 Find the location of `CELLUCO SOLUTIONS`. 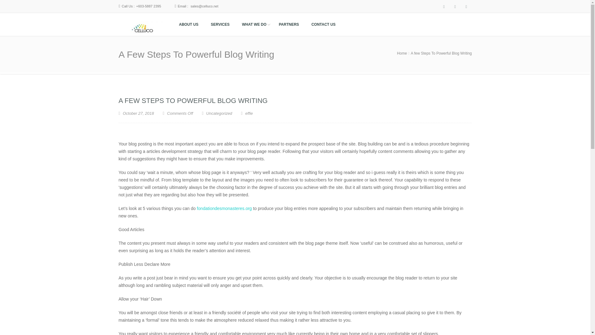

CELLUCO SOLUTIONS is located at coordinates (145, 44).